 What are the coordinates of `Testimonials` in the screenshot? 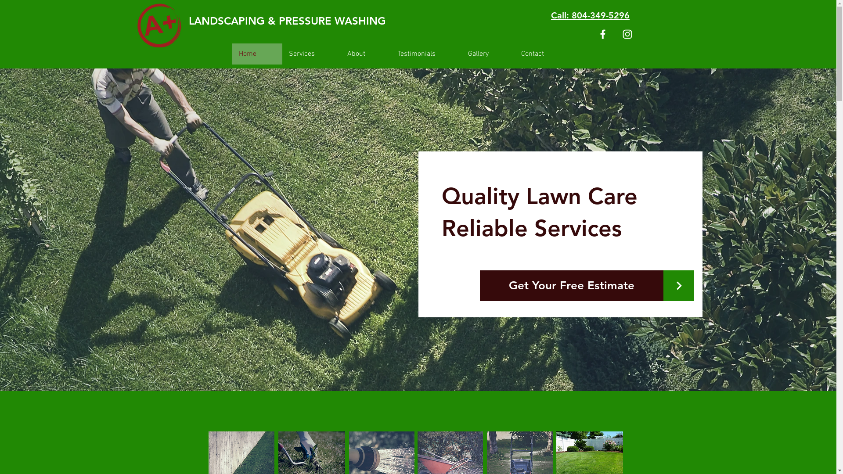 It's located at (426, 54).